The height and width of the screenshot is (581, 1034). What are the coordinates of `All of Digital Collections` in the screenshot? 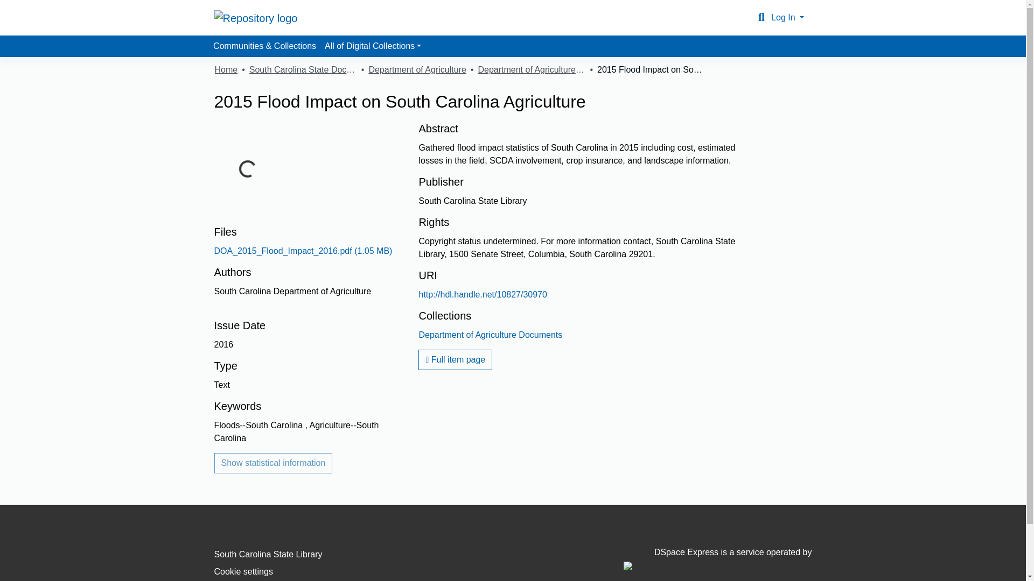 It's located at (373, 46).